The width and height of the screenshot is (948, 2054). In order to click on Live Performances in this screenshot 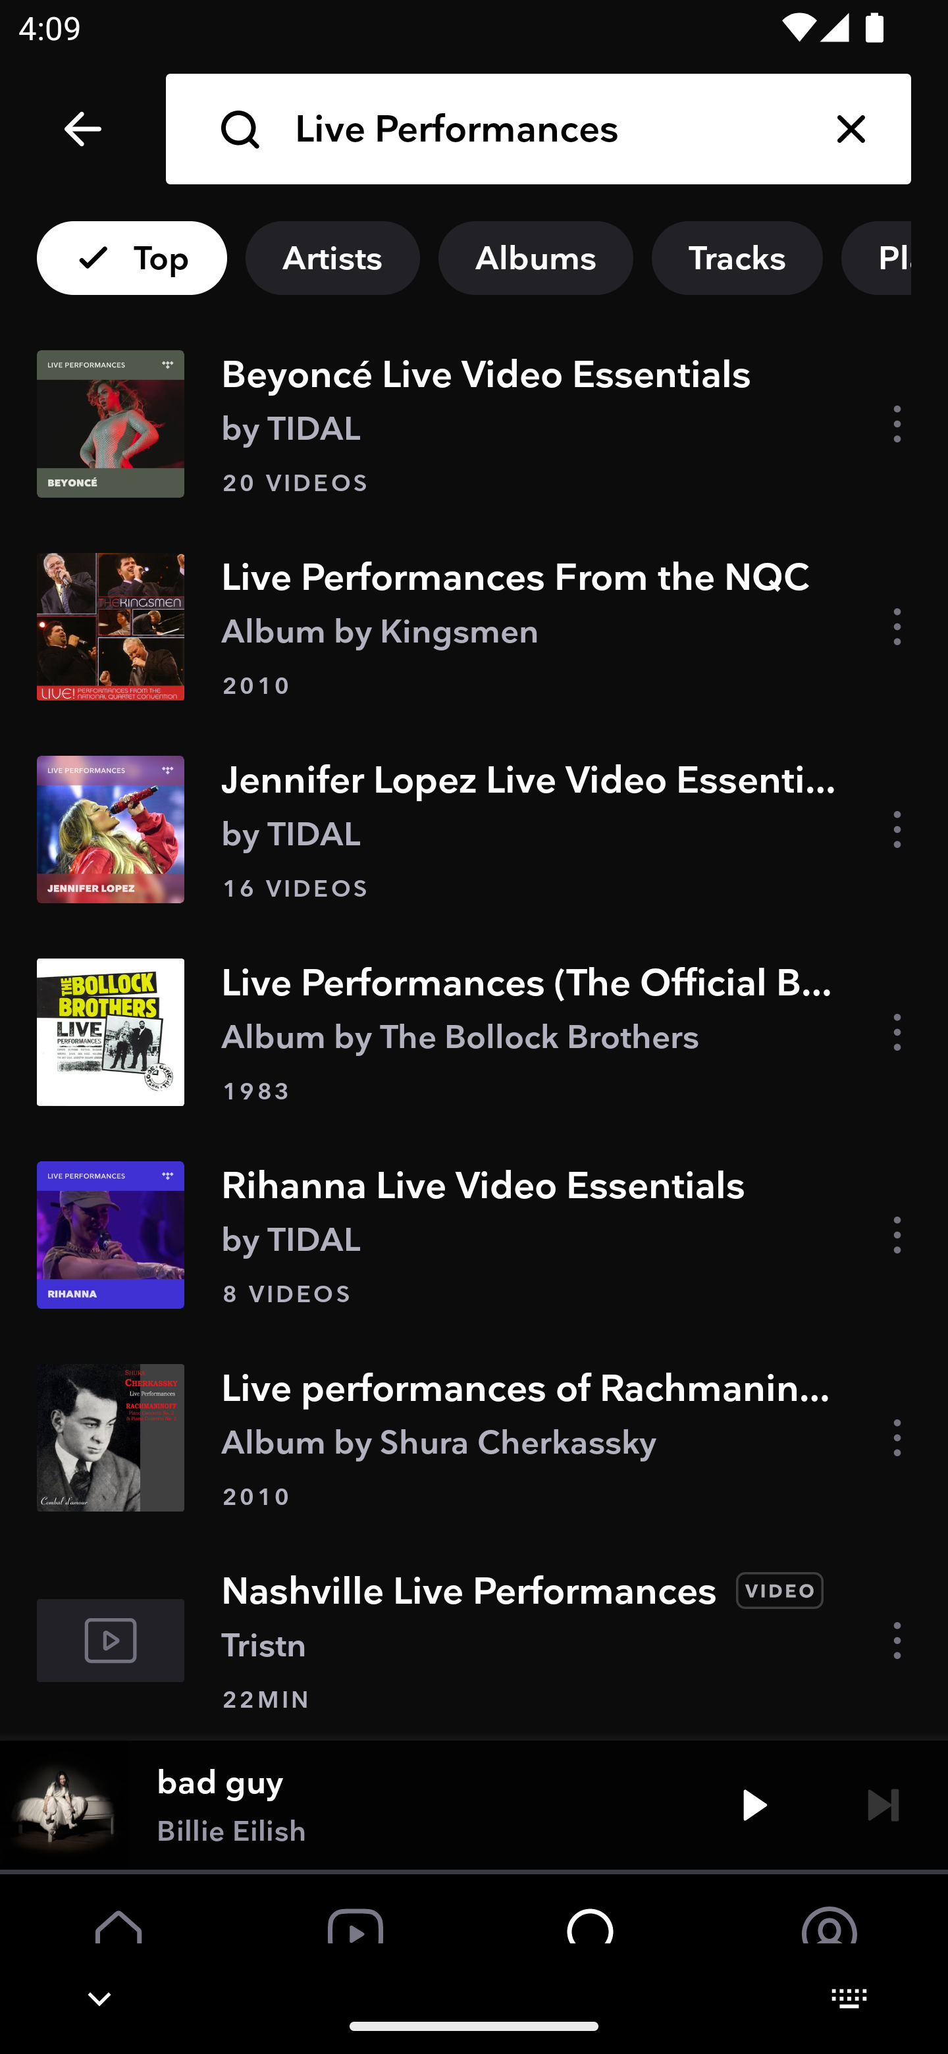, I will do `click(542, 129)`.